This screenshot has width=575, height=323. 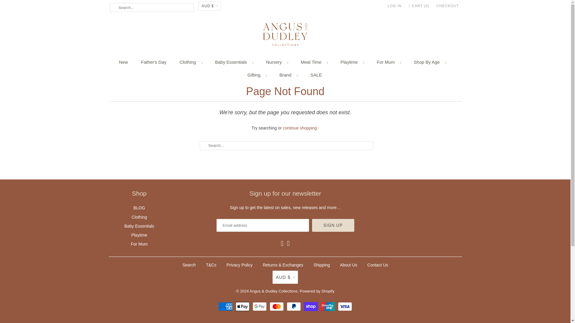 I want to click on Sign Up, so click(x=333, y=226).